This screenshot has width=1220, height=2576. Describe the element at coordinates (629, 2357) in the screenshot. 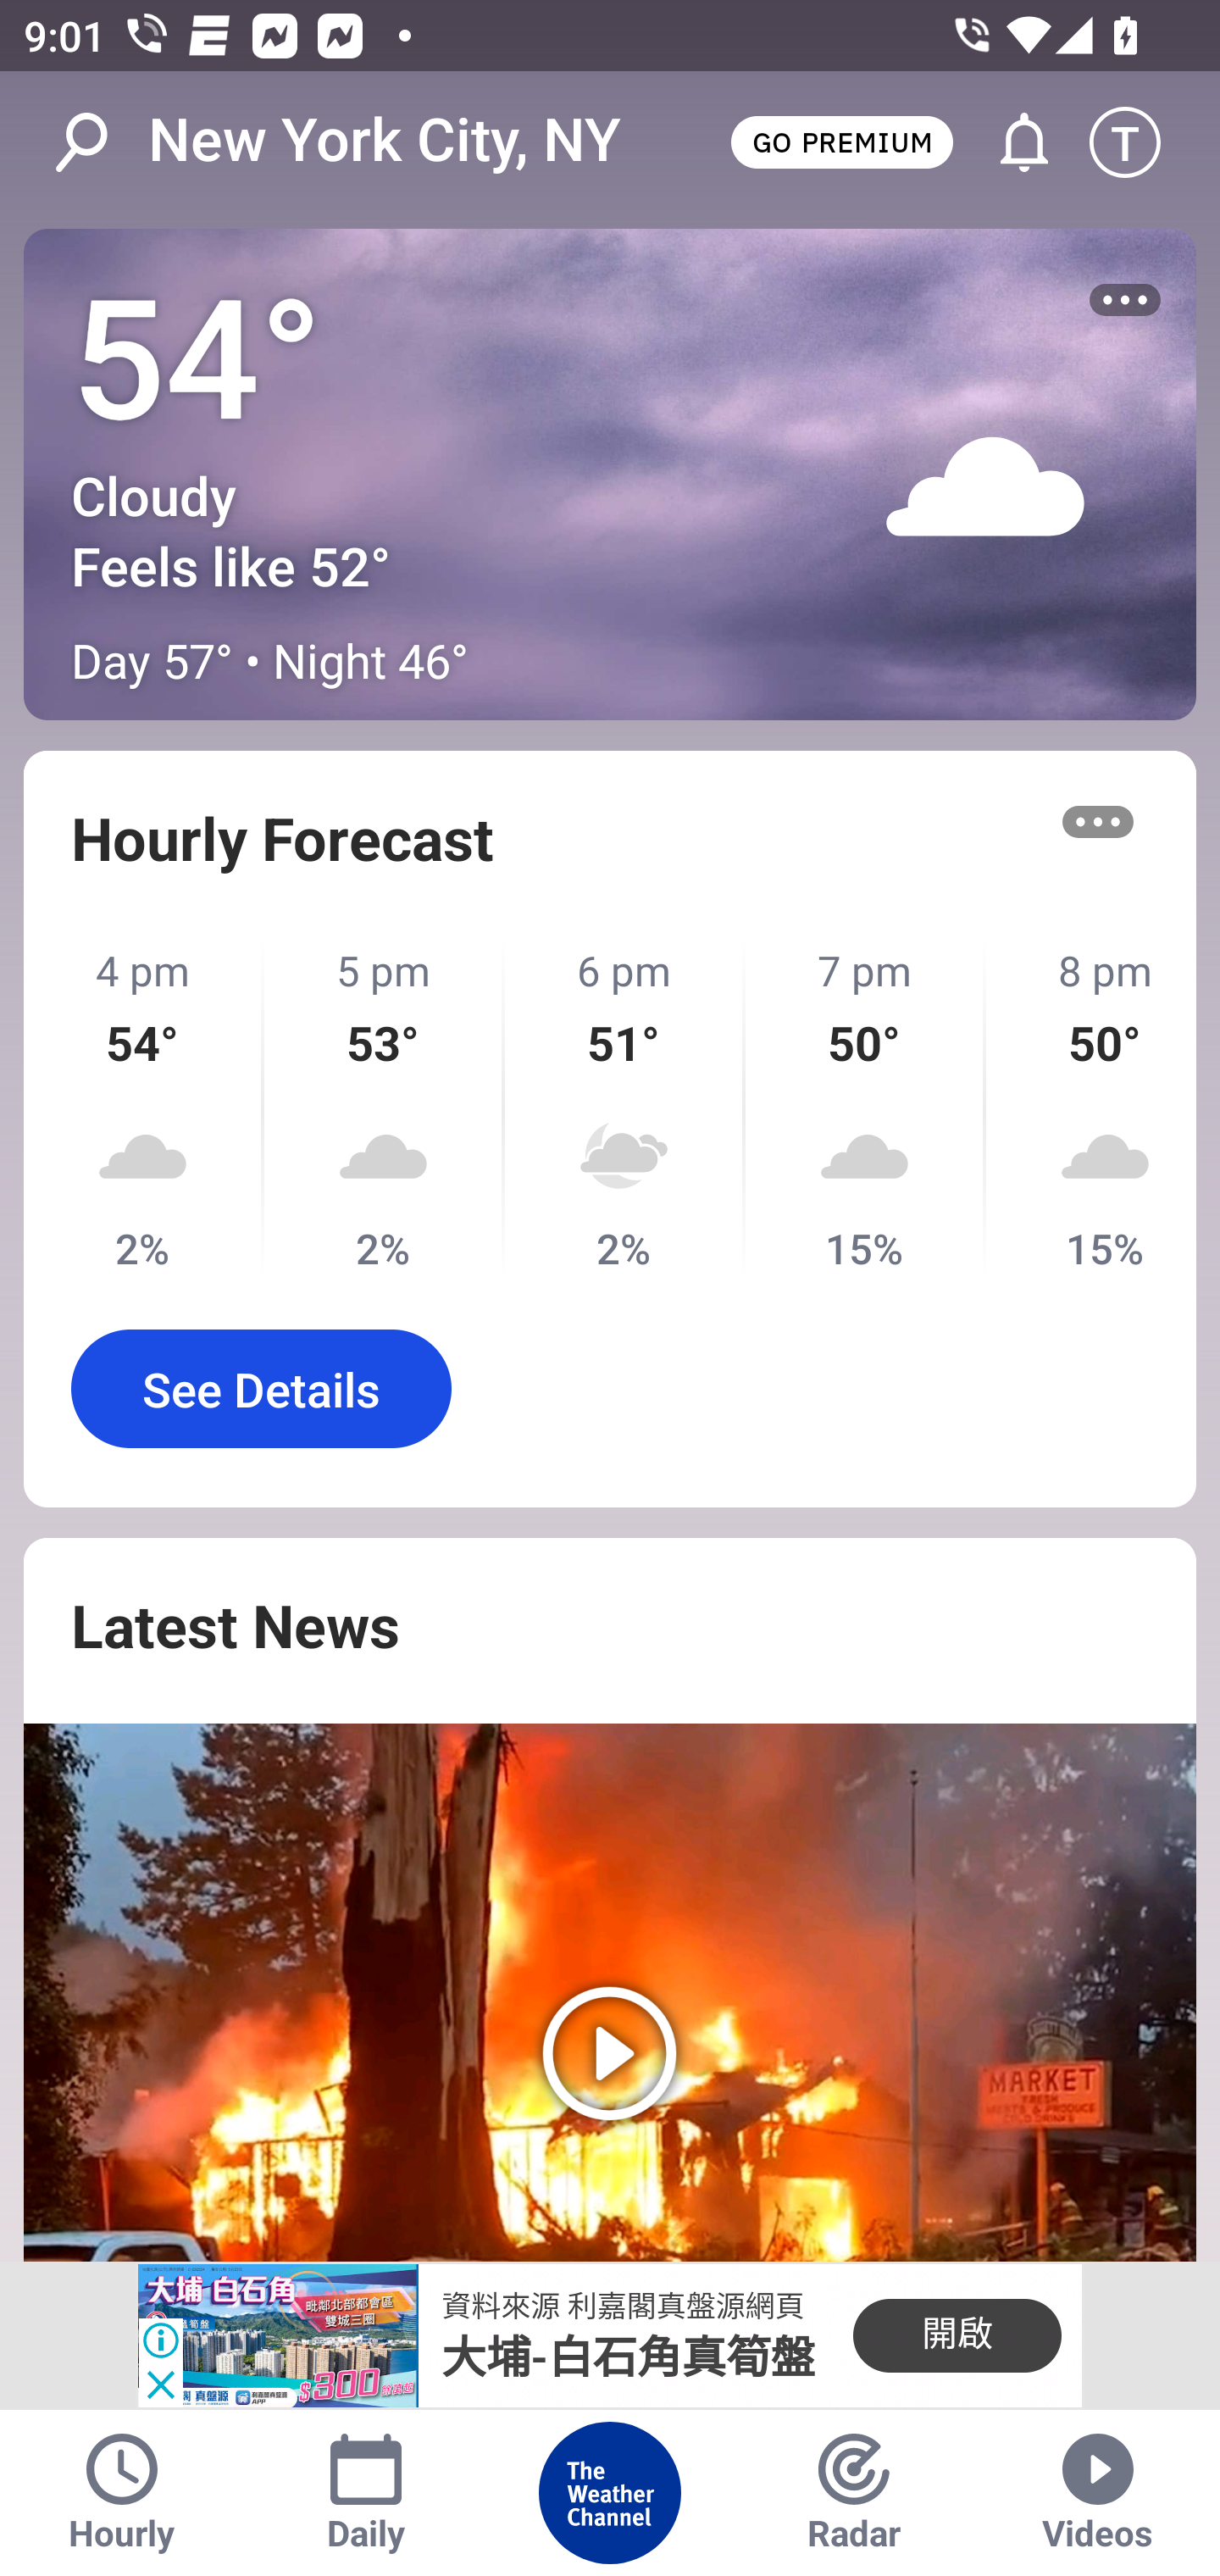

I see `大埔-白石角真筍盤` at that location.